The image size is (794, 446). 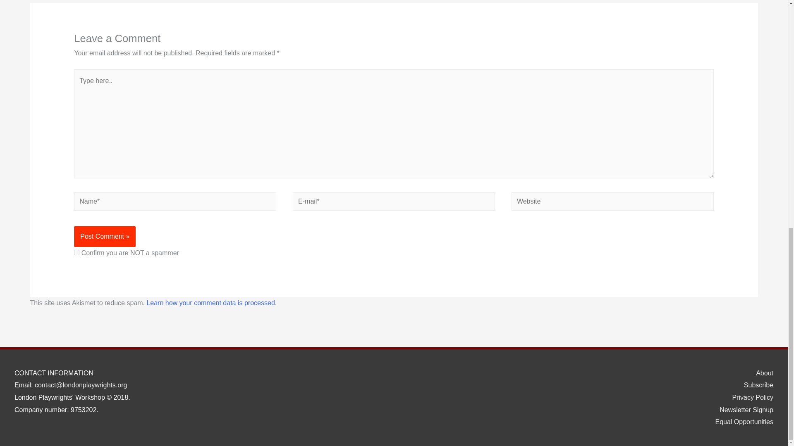 What do you see at coordinates (749, 397) in the screenshot?
I see `Privacy Policy` at bounding box center [749, 397].